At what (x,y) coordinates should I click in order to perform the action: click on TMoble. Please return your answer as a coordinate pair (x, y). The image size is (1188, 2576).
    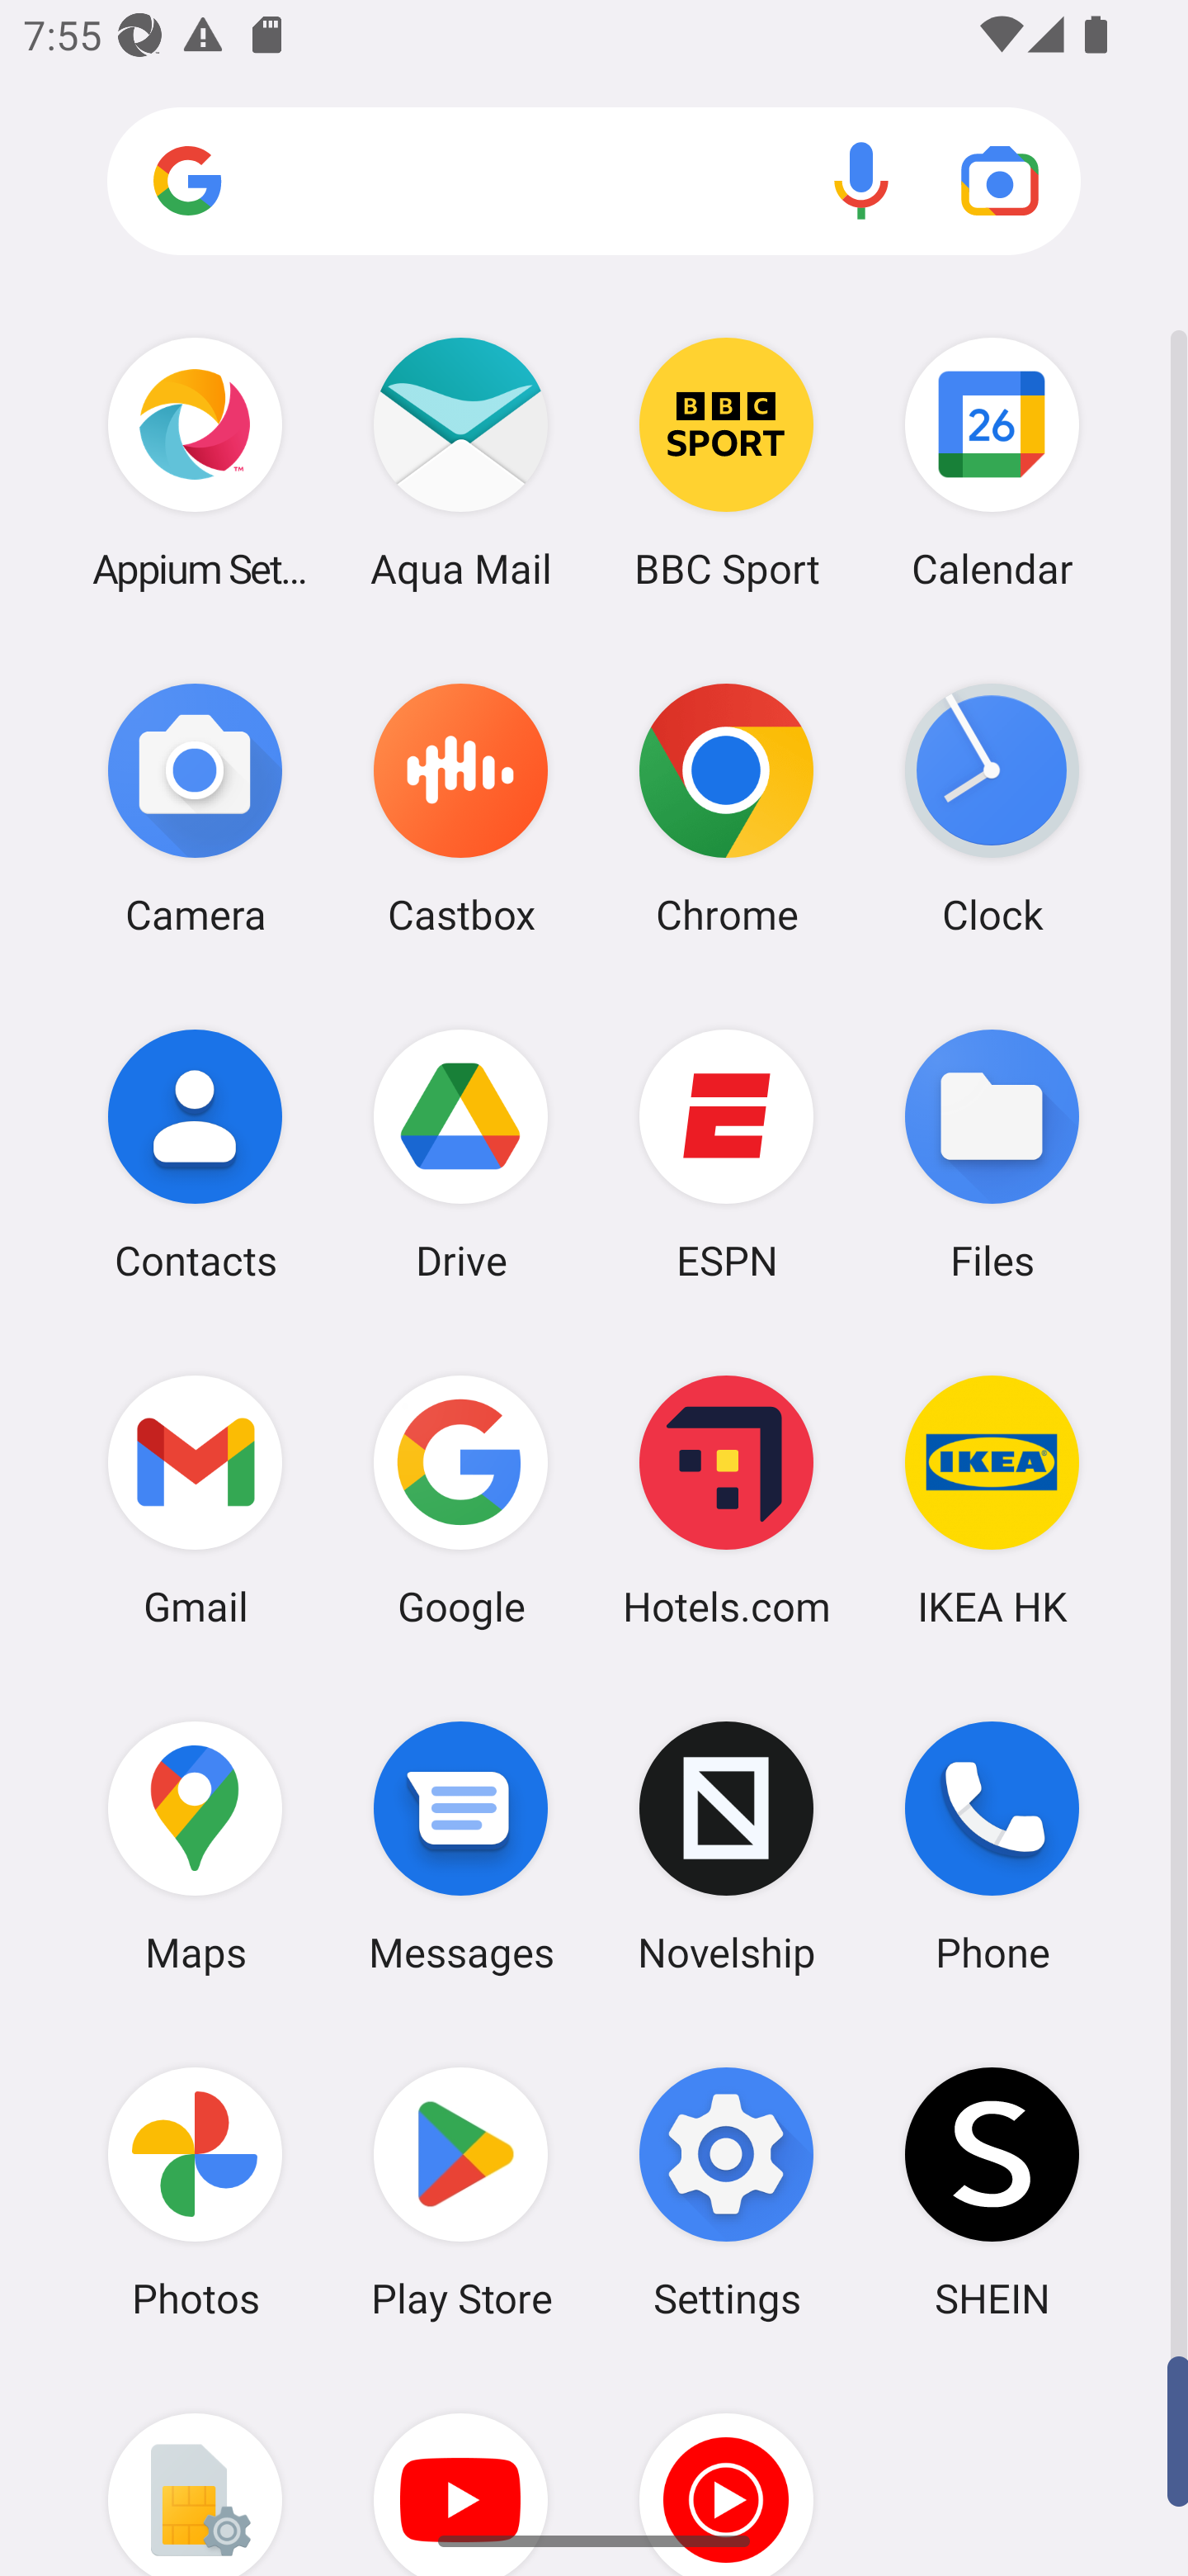
    Looking at the image, I should click on (195, 2470).